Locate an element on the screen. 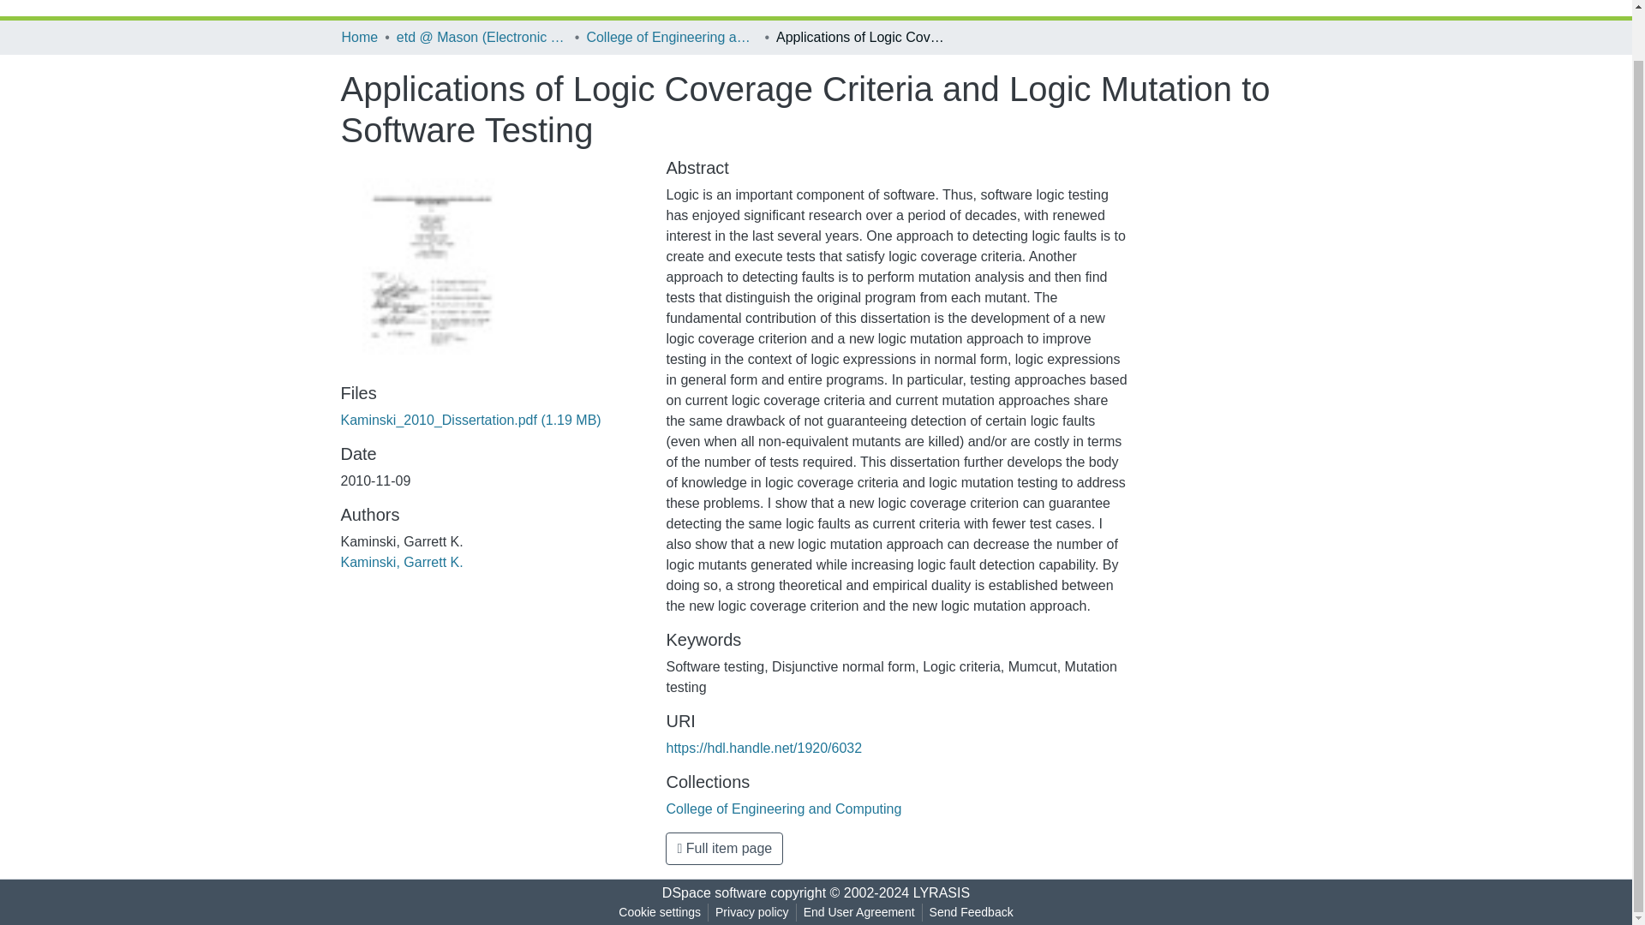 This screenshot has height=925, width=1645. College of Engineering and Computing is located at coordinates (671, 38).